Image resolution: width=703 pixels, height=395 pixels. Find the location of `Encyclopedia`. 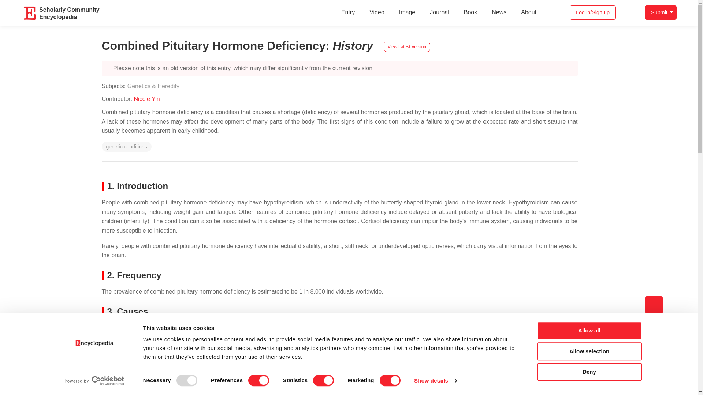

Encyclopedia is located at coordinates (30, 13).